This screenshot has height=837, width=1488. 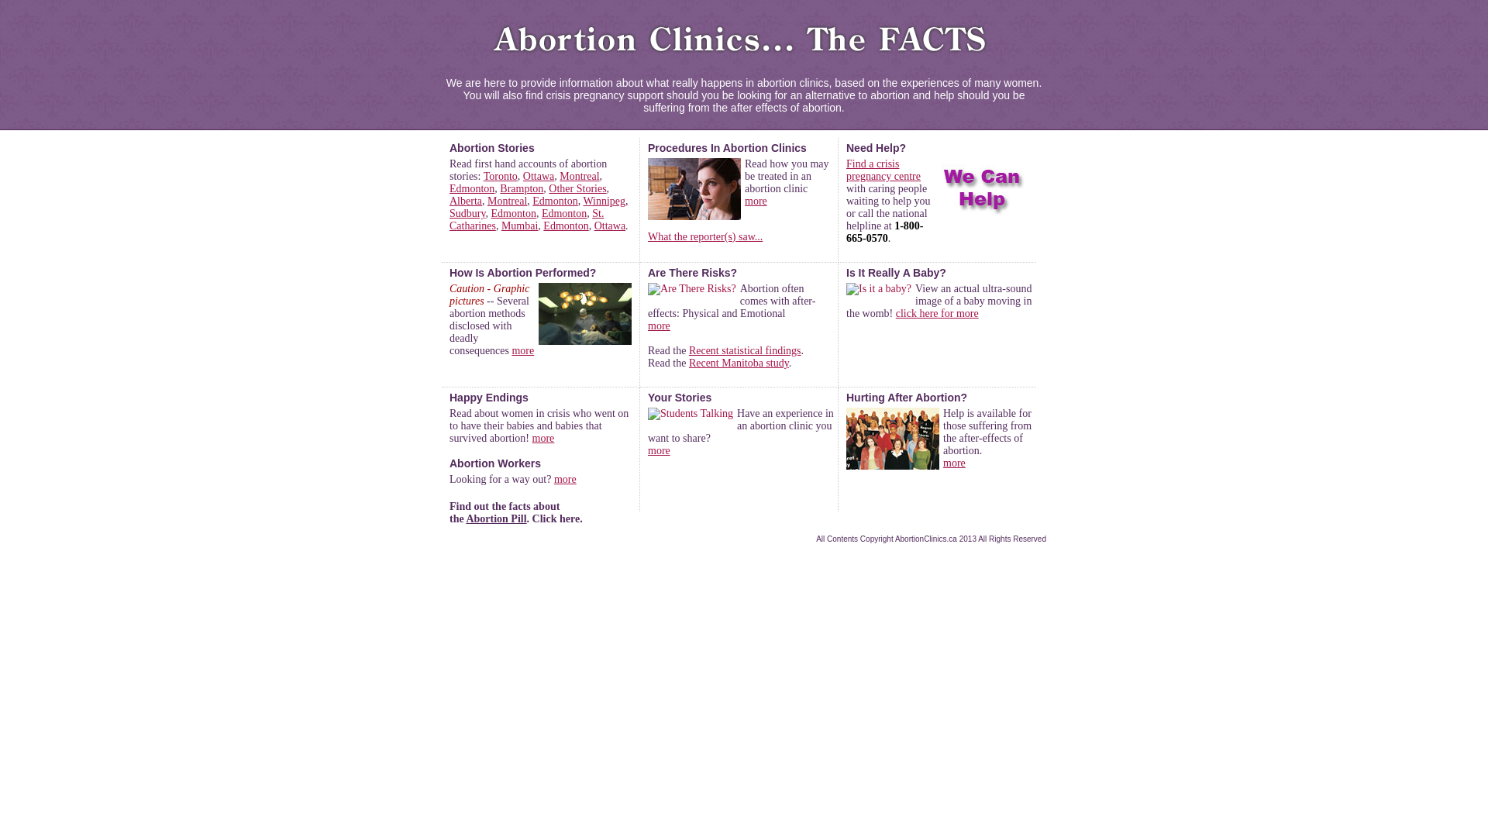 I want to click on click here for more, so click(x=938, y=313).